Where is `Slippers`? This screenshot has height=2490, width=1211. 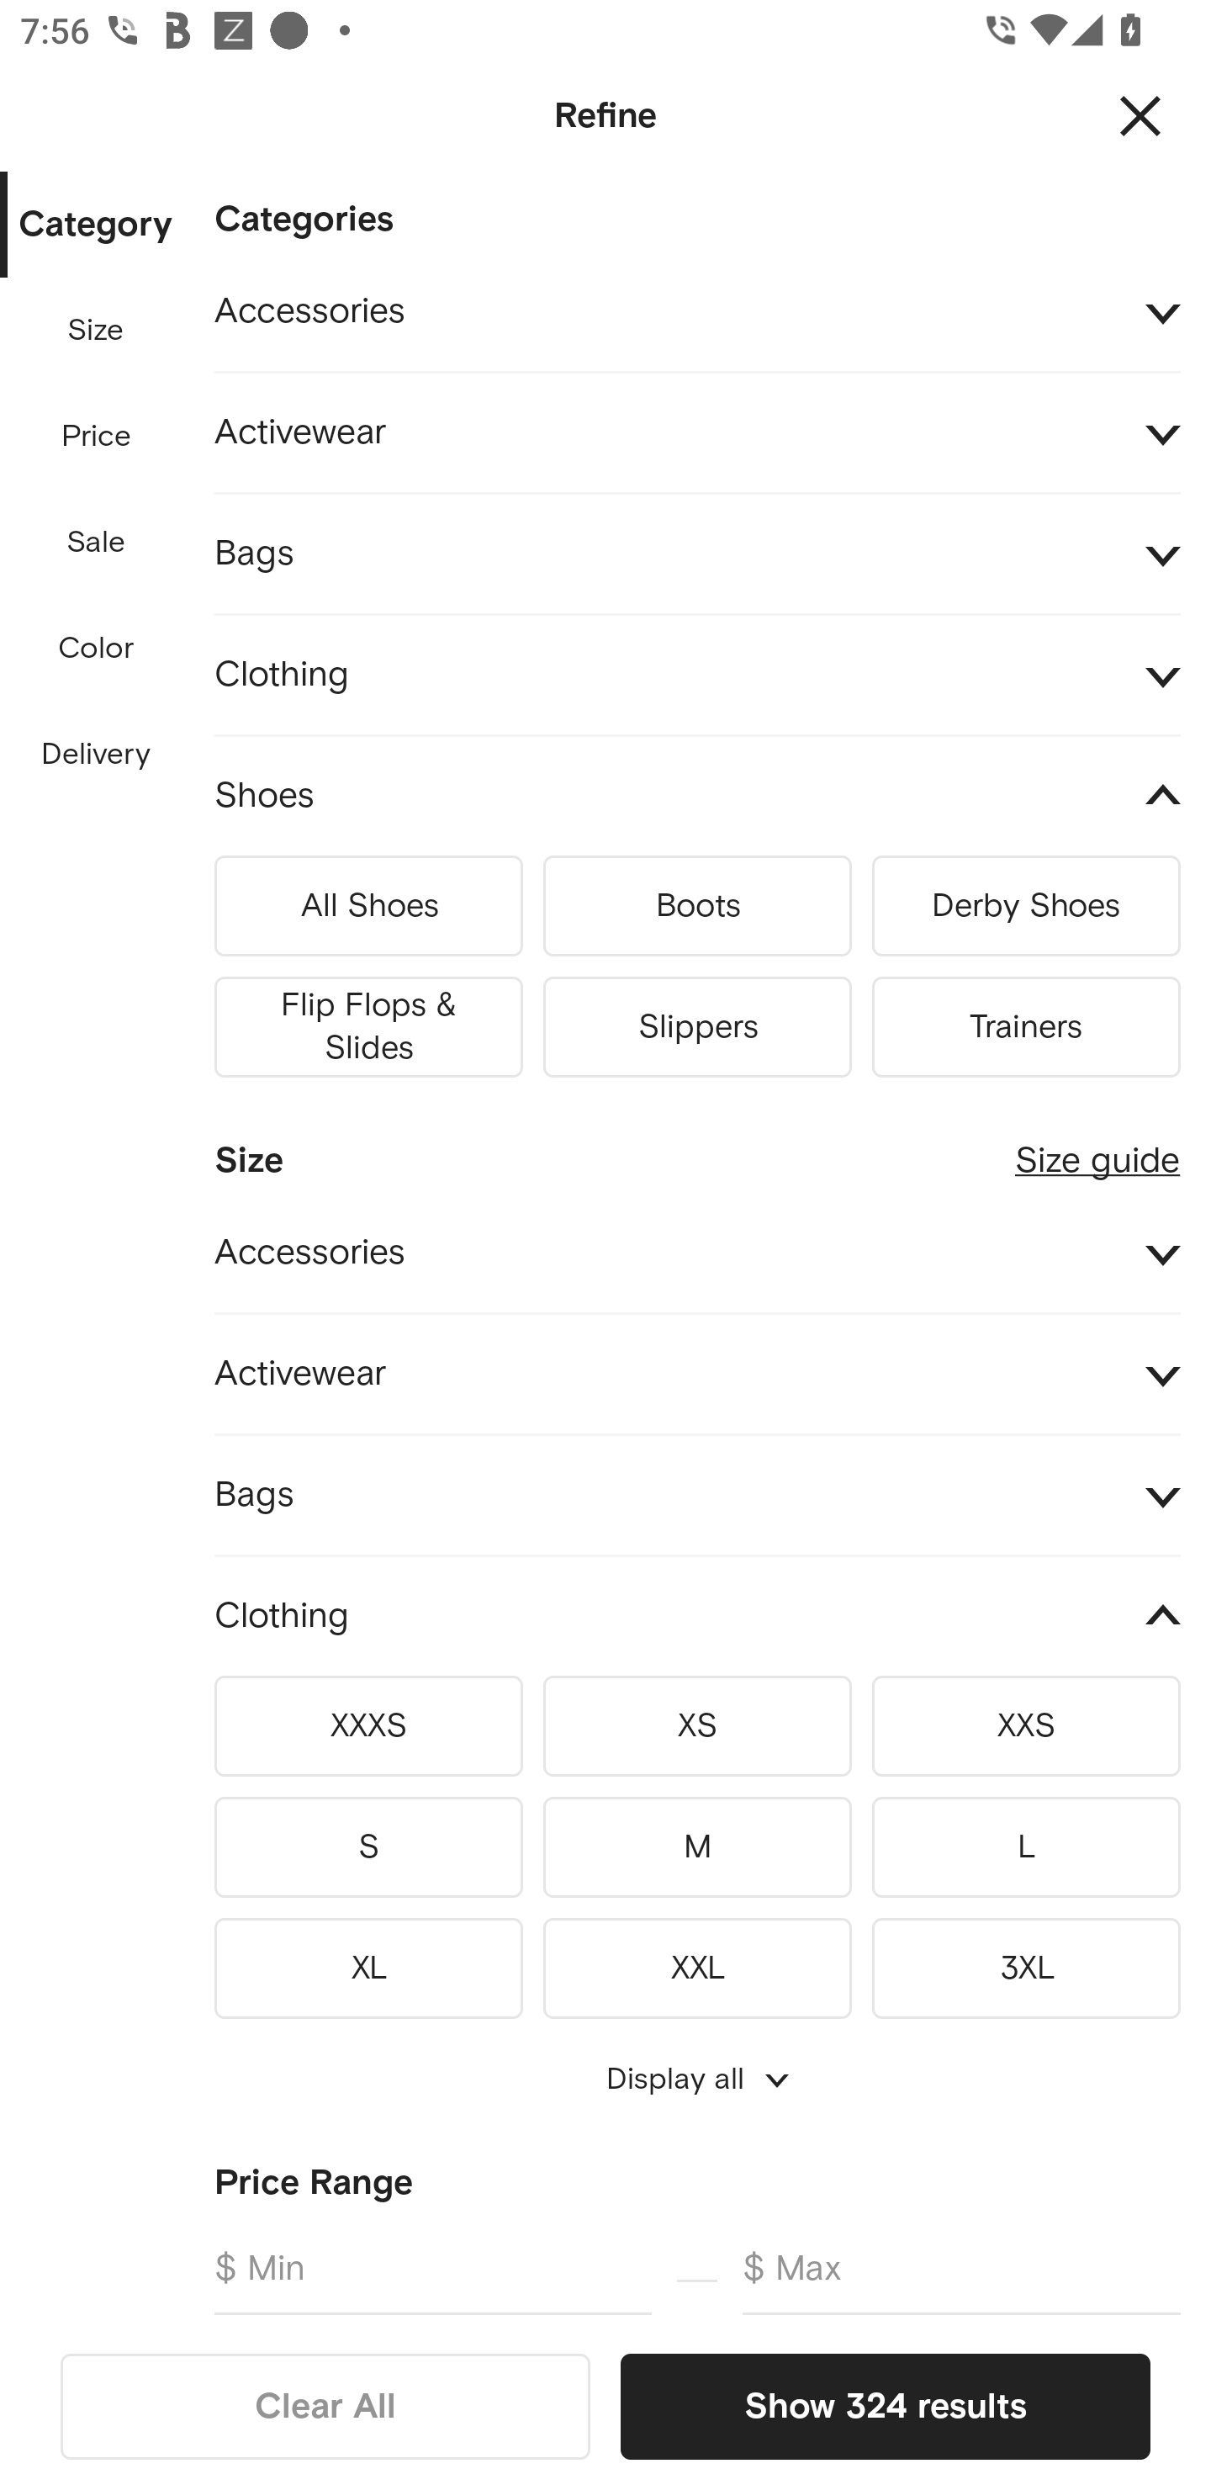 Slippers is located at coordinates (697, 1026).